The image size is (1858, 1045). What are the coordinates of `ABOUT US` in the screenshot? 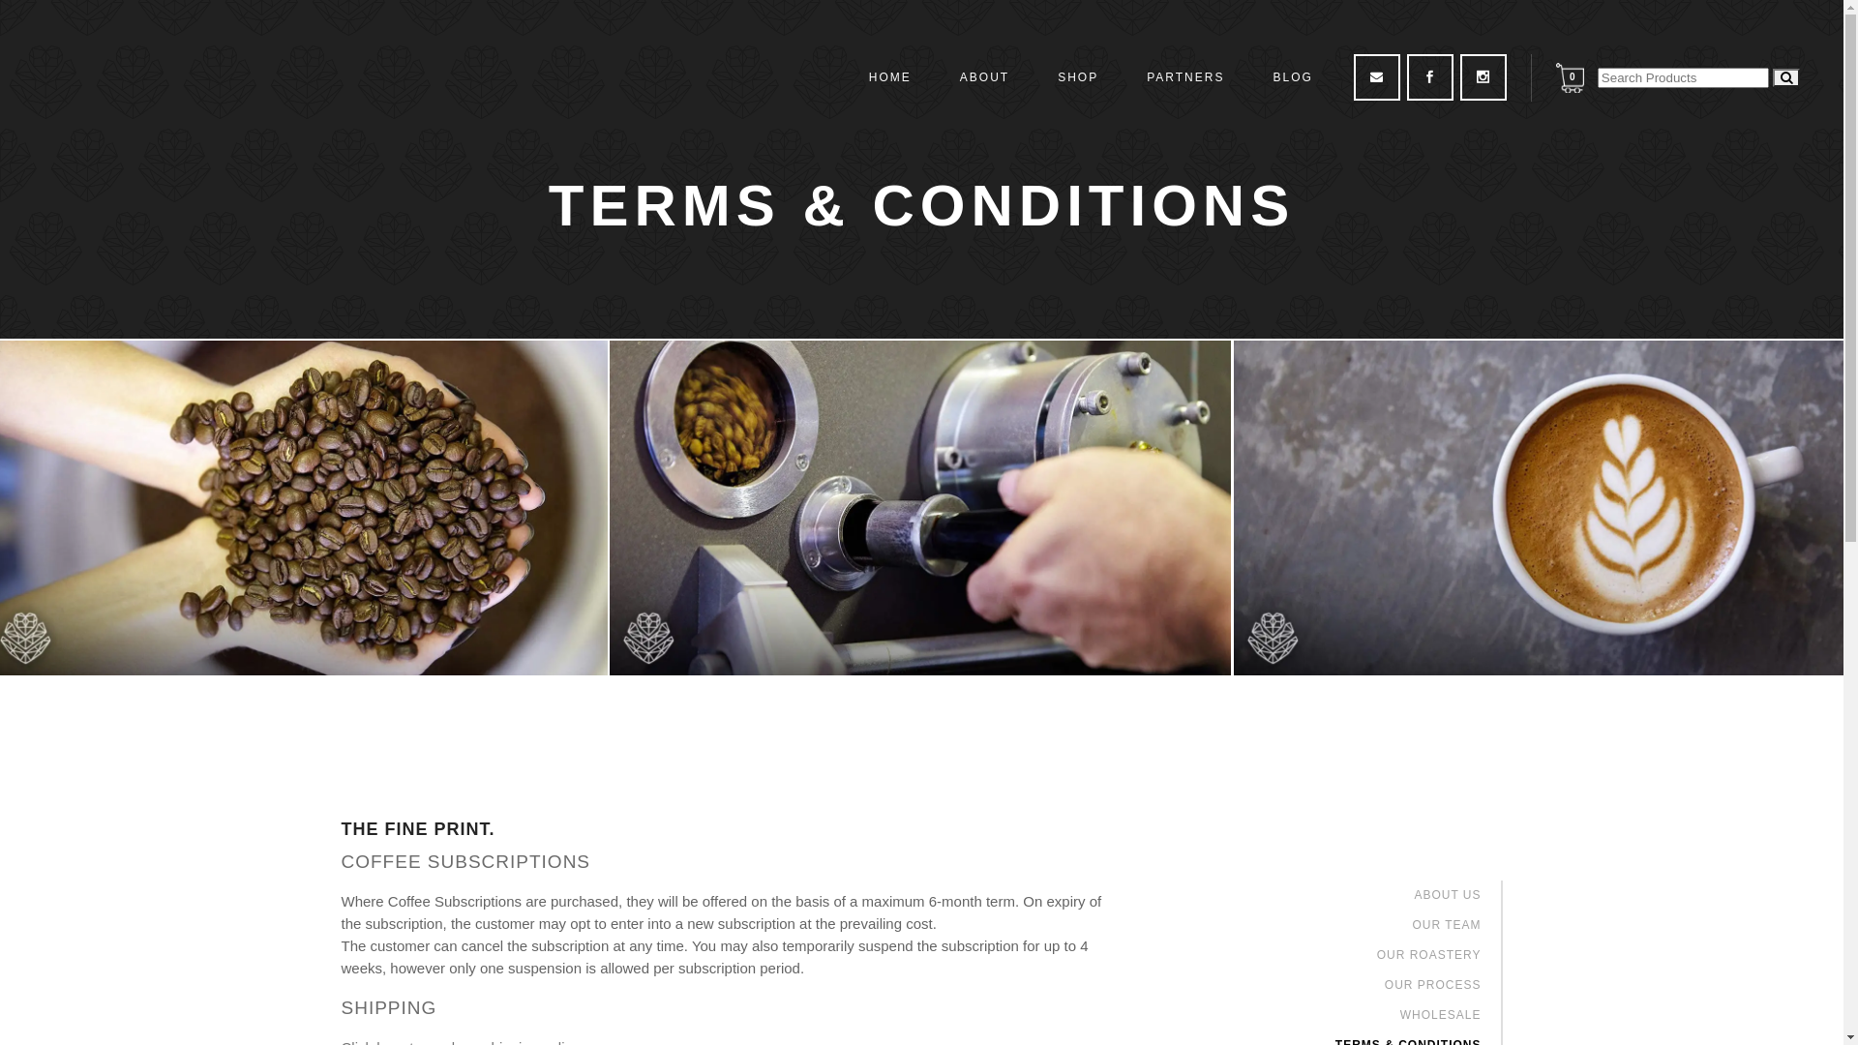 It's located at (1448, 895).